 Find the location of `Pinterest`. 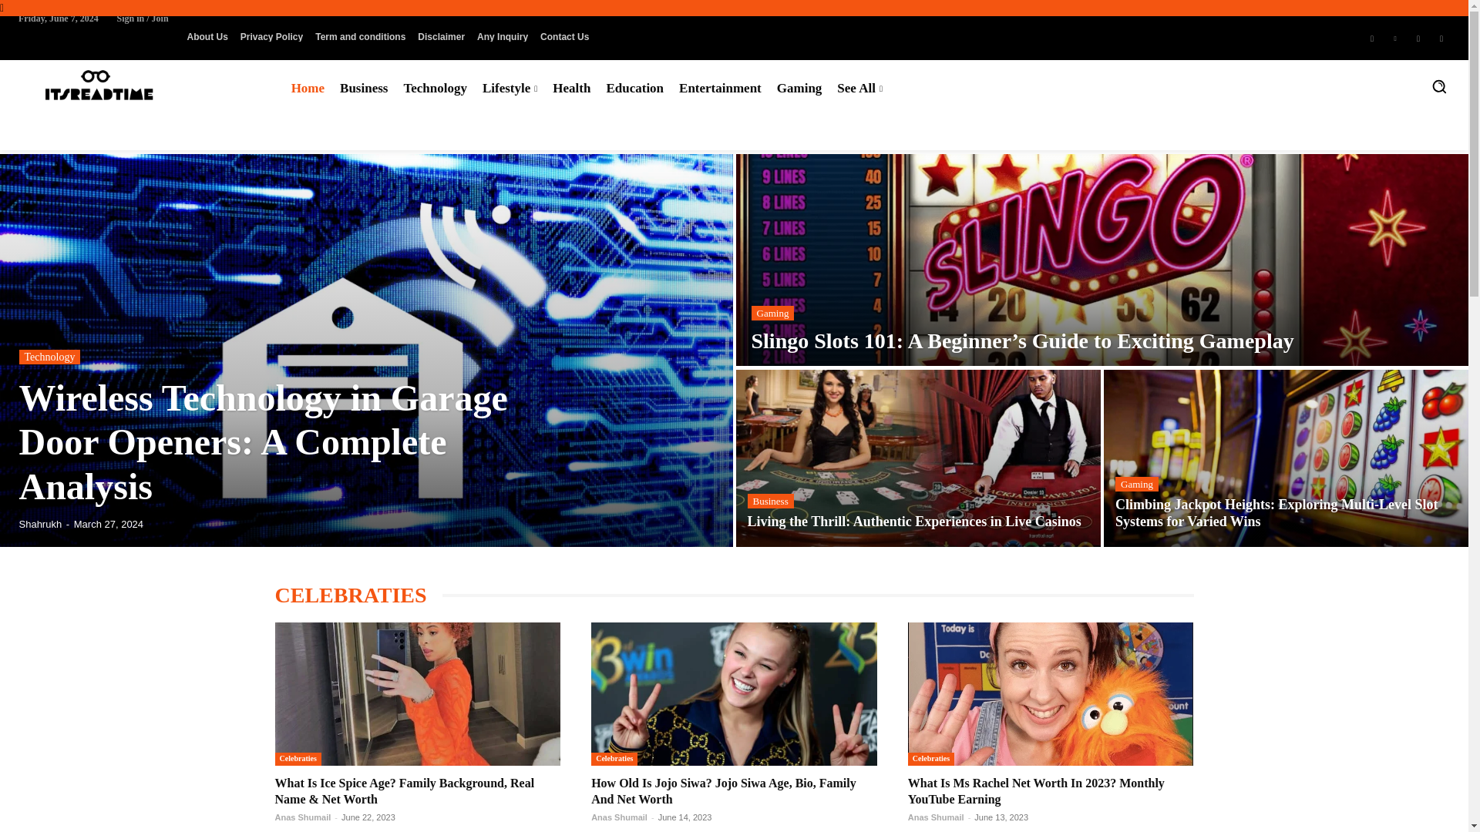

Pinterest is located at coordinates (1395, 37).